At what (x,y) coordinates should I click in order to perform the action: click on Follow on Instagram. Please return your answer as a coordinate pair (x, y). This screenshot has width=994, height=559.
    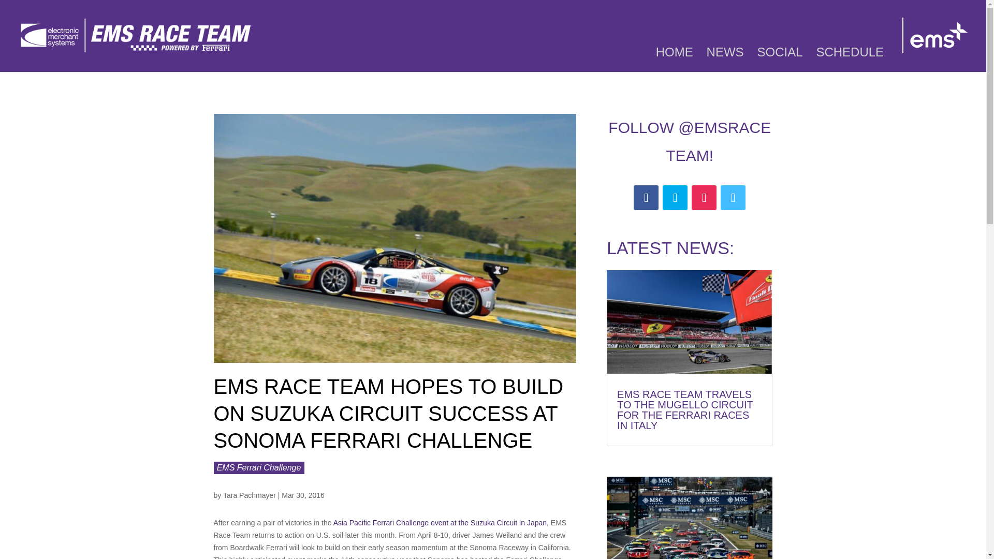
    Looking at the image, I should click on (704, 198).